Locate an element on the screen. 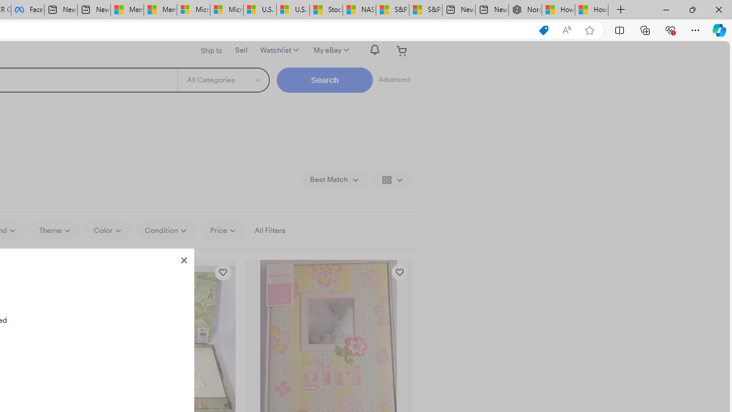 The width and height of the screenshot is (732, 412). Read aloud this page (Ctrl+Shift+U) is located at coordinates (567, 30).